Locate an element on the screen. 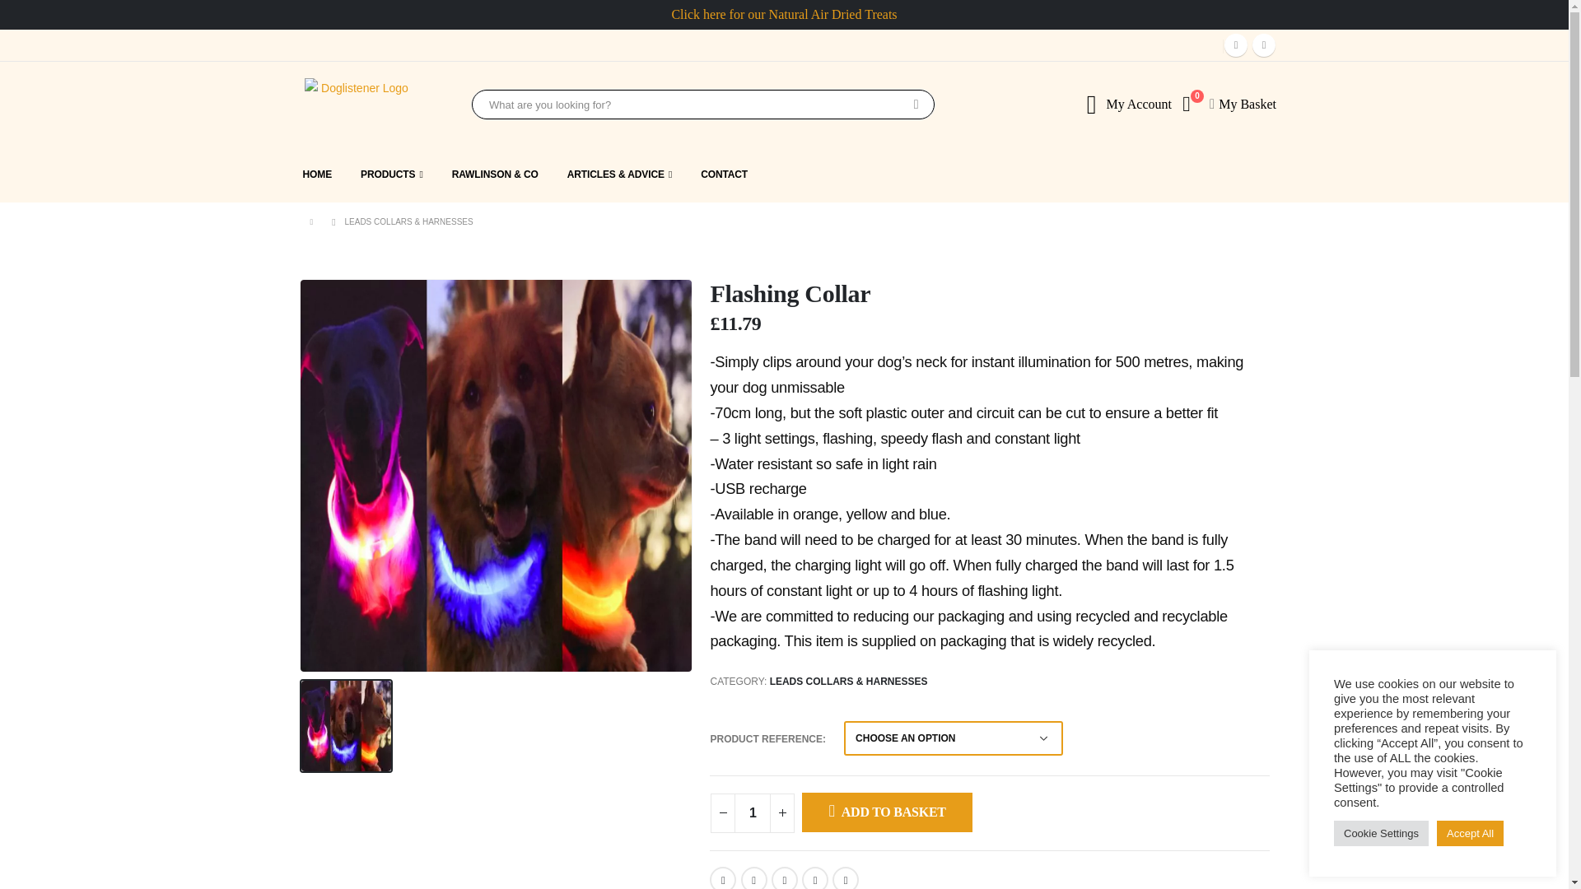 The height and width of the screenshot is (889, 1581). My Basket is located at coordinates (1247, 104).